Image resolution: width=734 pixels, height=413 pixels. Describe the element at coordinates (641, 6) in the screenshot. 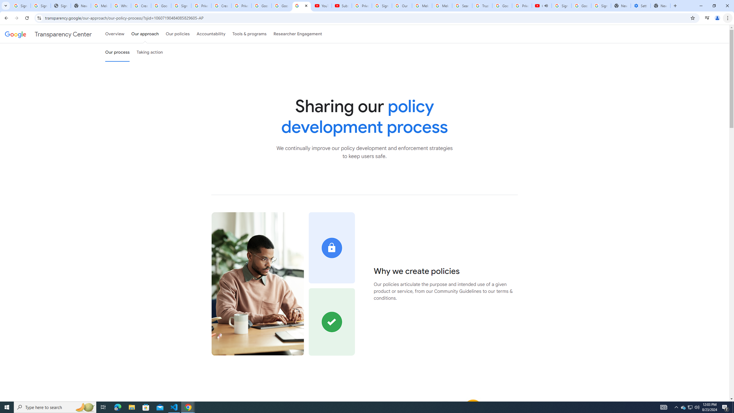

I see `Settings - Addresses and more` at that location.